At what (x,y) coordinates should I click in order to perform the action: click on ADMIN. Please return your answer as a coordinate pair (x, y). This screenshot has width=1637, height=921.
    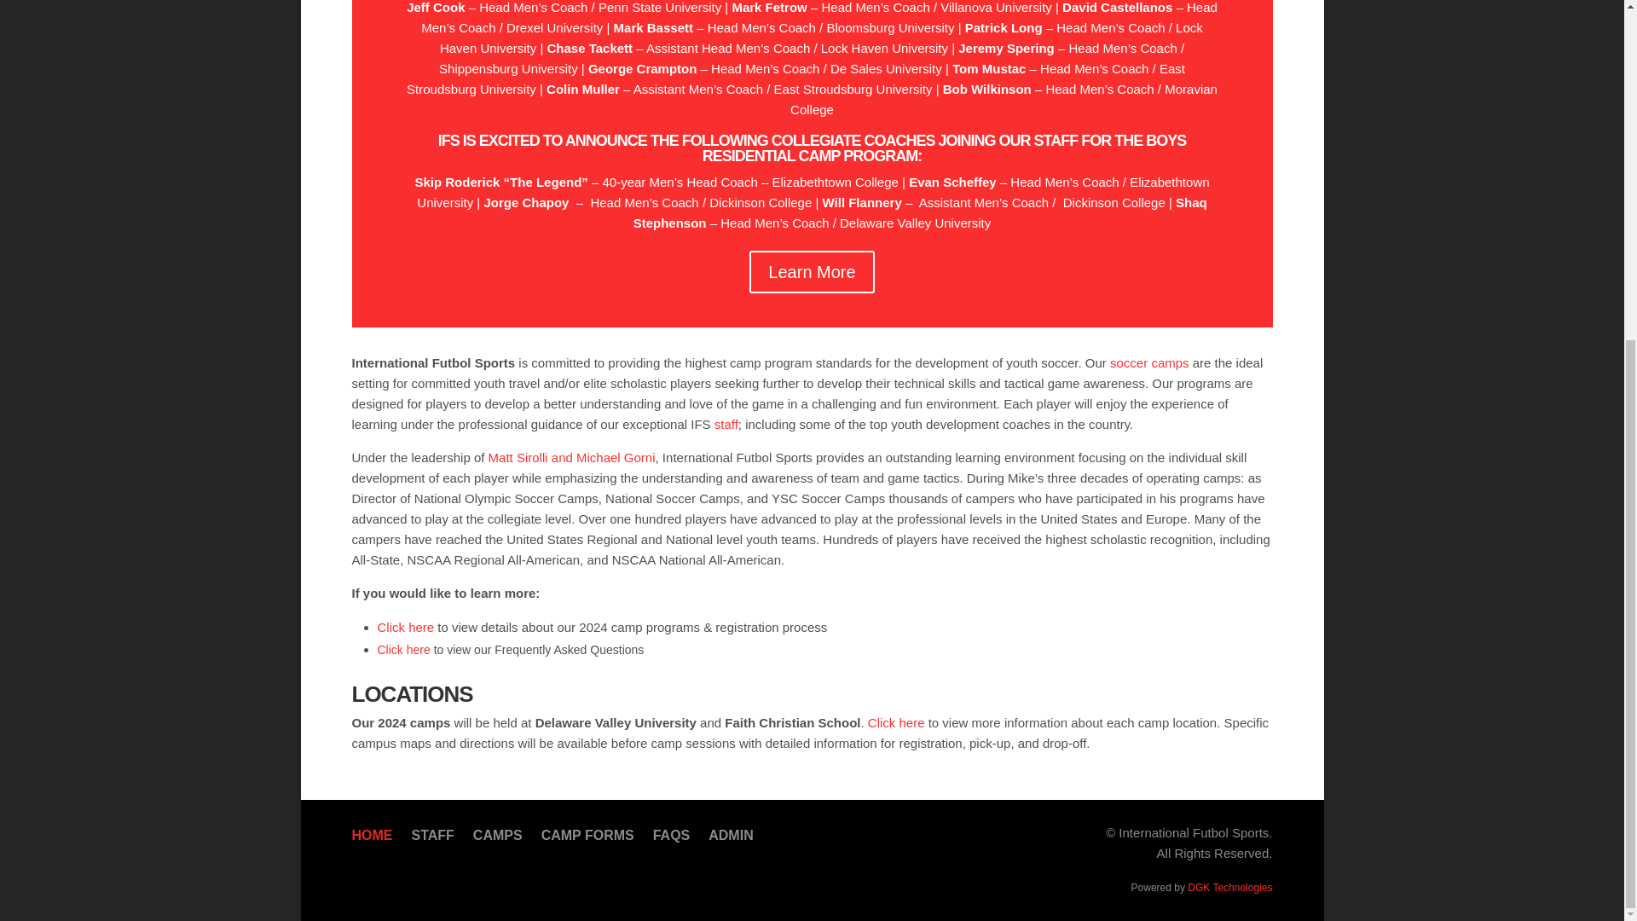
    Looking at the image, I should click on (731, 839).